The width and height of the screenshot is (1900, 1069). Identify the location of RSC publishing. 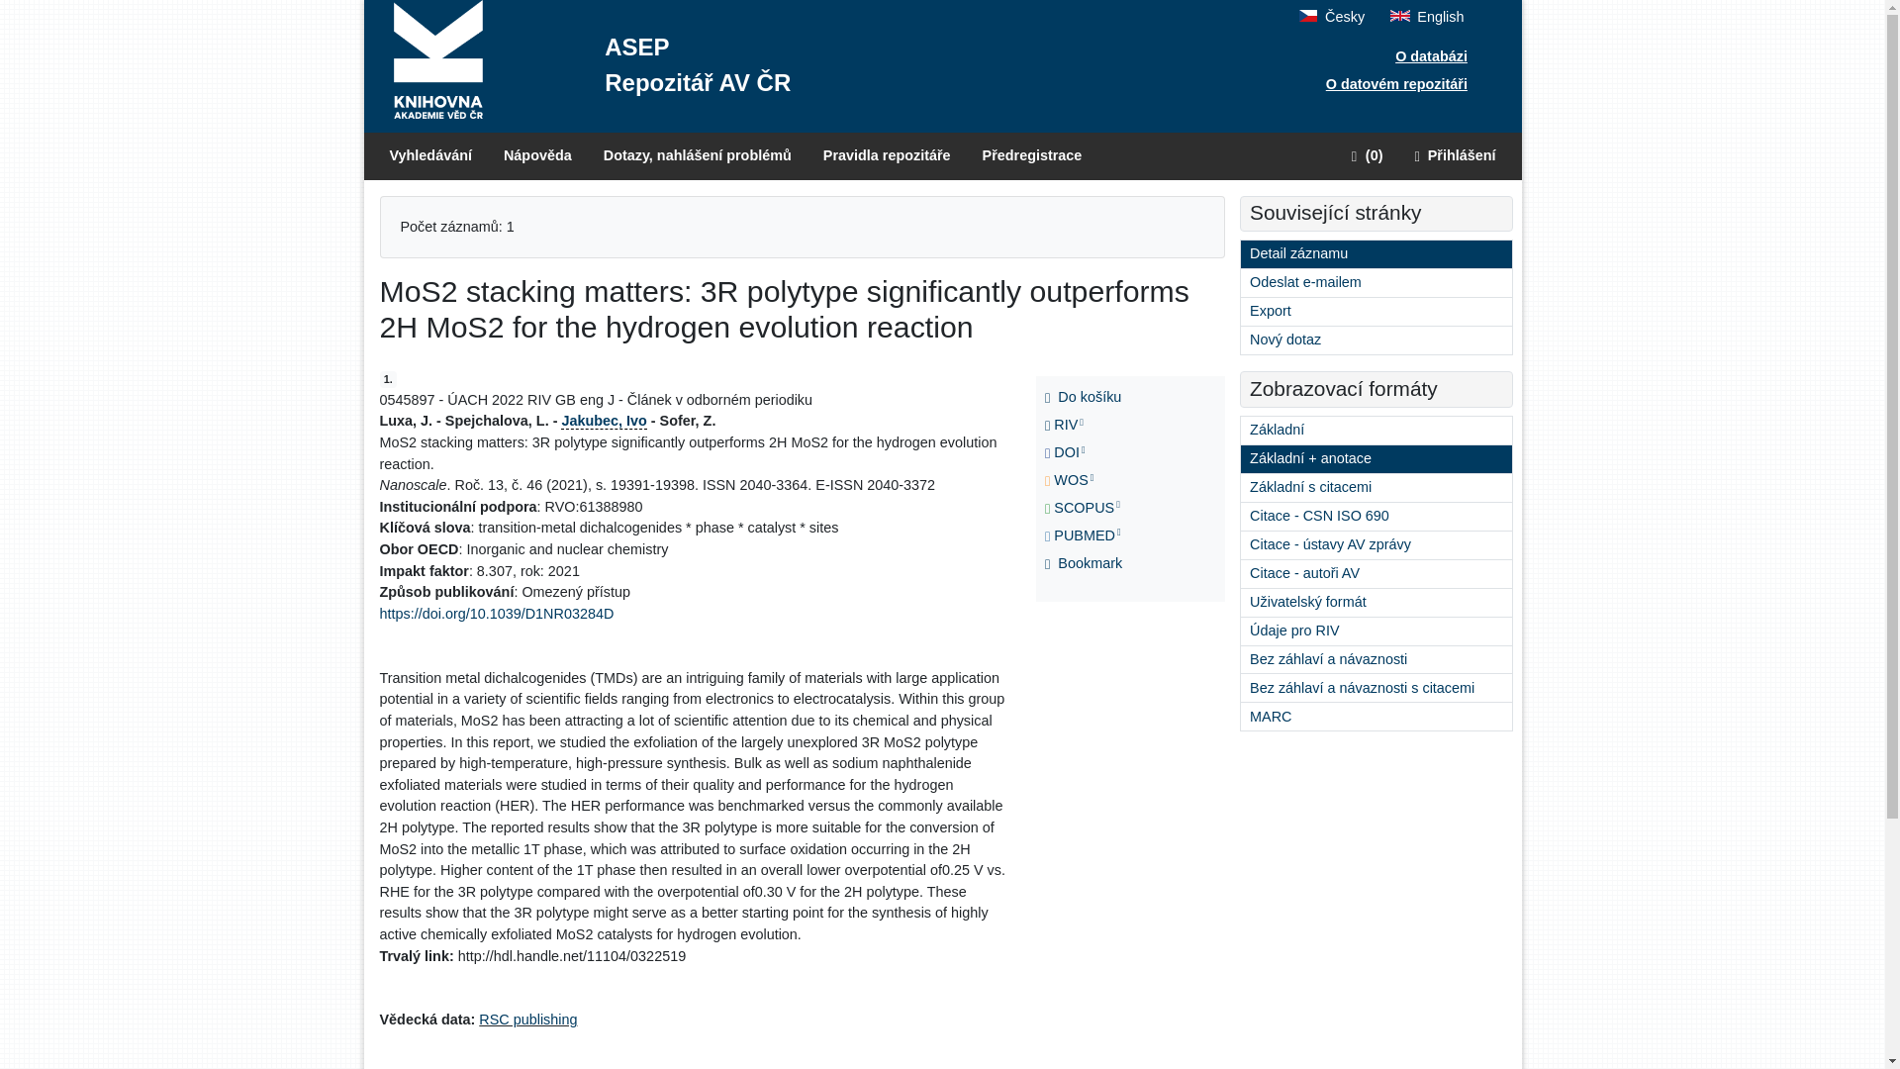
(527, 1019).